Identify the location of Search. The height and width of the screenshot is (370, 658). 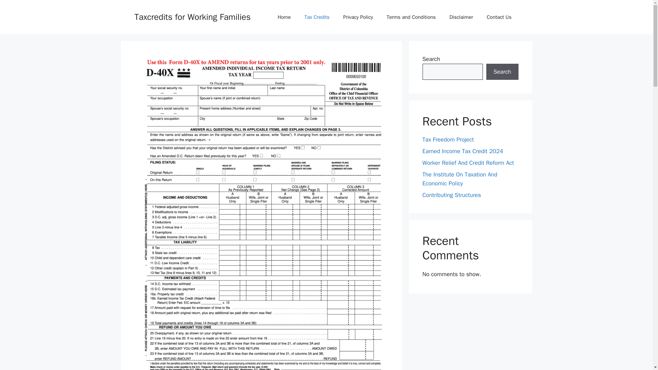
(502, 72).